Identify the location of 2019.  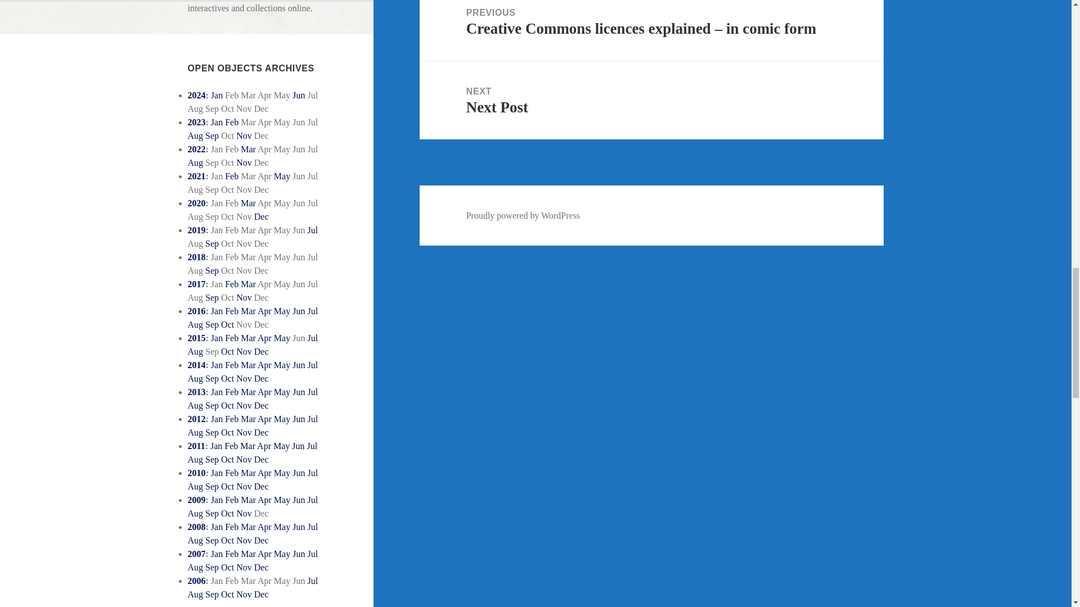
(197, 229).